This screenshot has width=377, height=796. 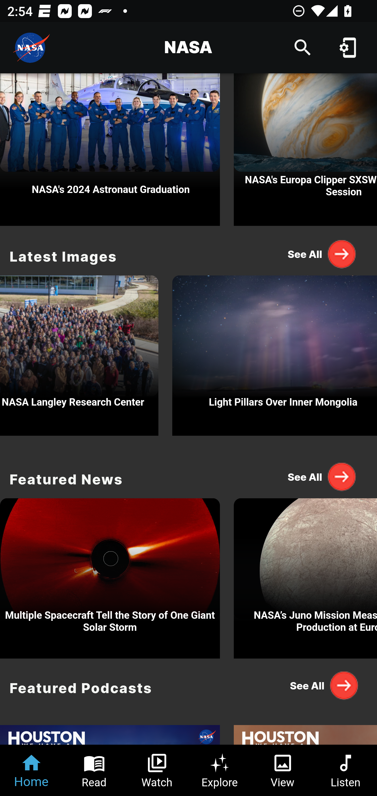 What do you see at coordinates (31, 770) in the screenshot?
I see `Home
Tab 1 of 6` at bounding box center [31, 770].